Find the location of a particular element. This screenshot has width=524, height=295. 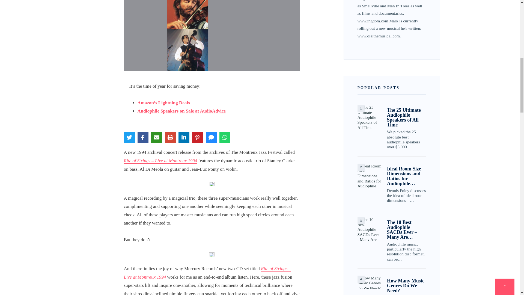

The 25 Ultimate Audiophile Speakers of All Time is located at coordinates (369, 117).